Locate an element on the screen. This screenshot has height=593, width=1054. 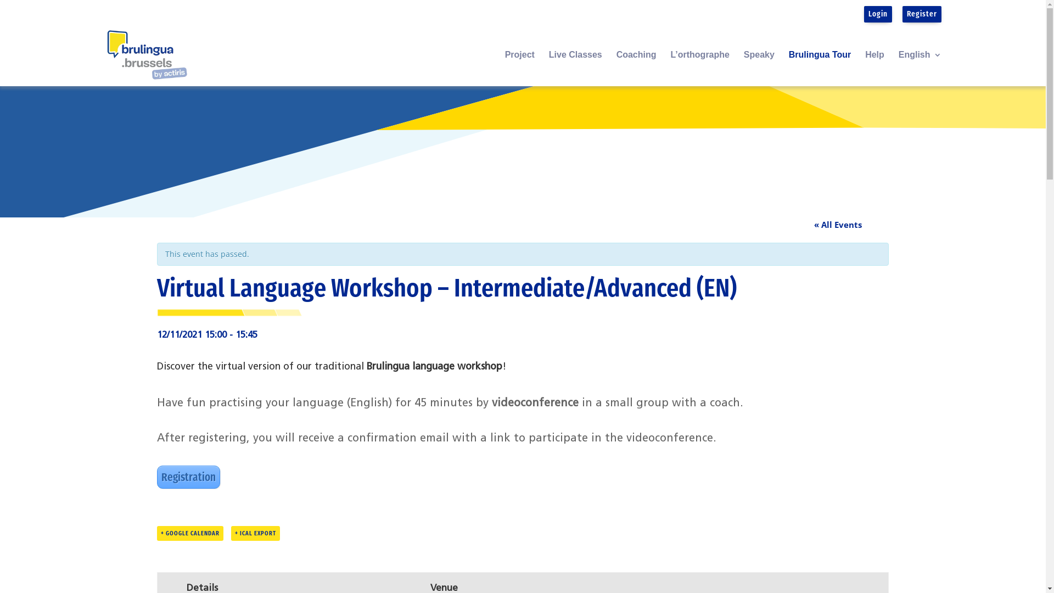
+ ICAL EXPORT is located at coordinates (255, 534).